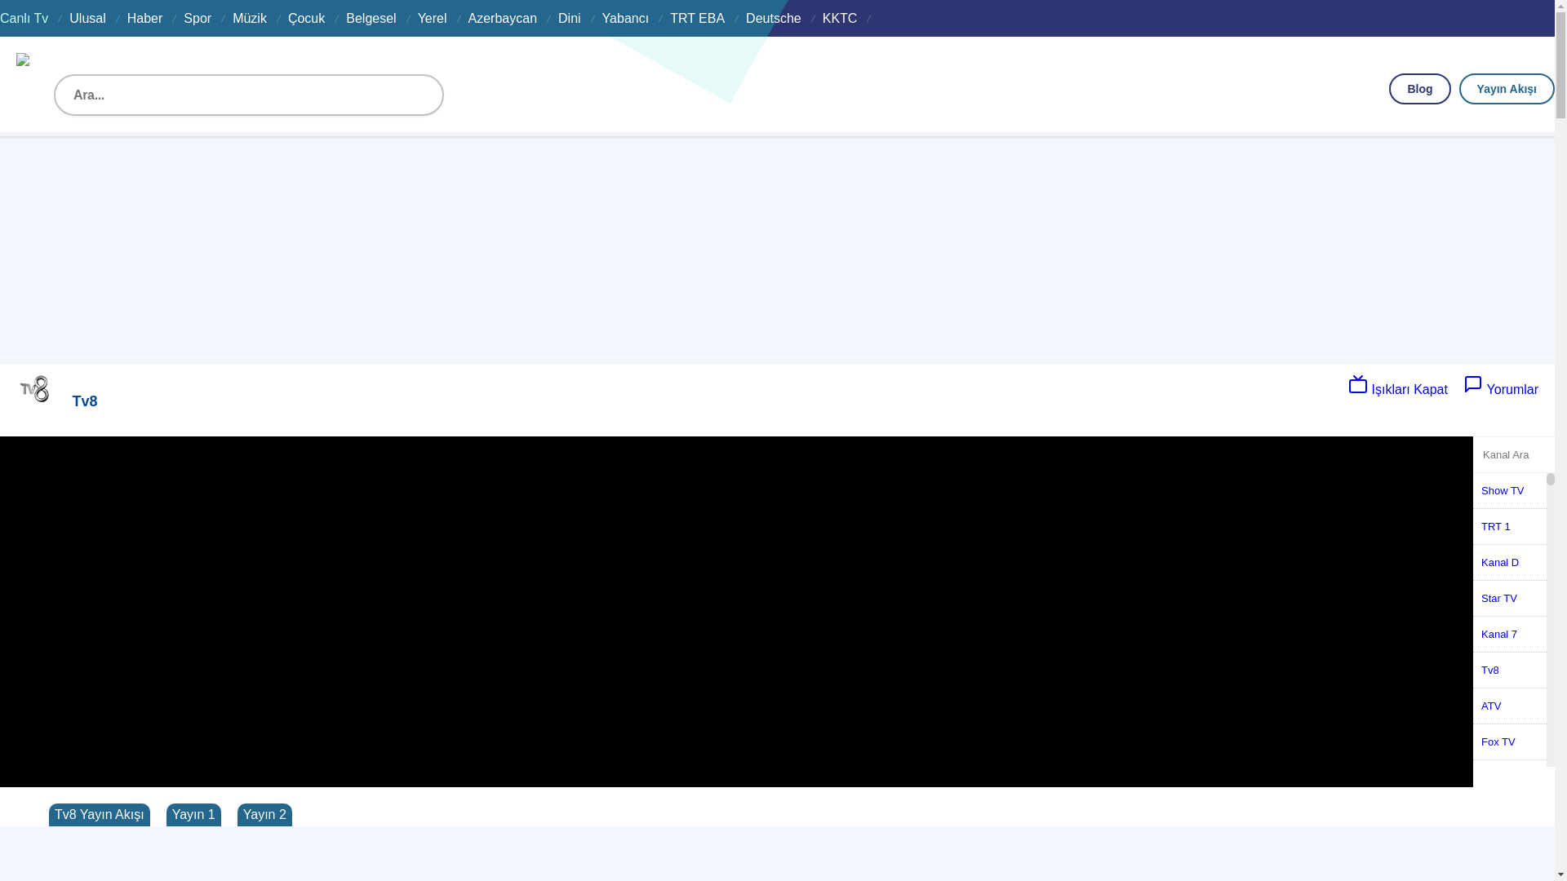  Describe the element at coordinates (1510, 671) in the screenshot. I see `Tv8` at that location.